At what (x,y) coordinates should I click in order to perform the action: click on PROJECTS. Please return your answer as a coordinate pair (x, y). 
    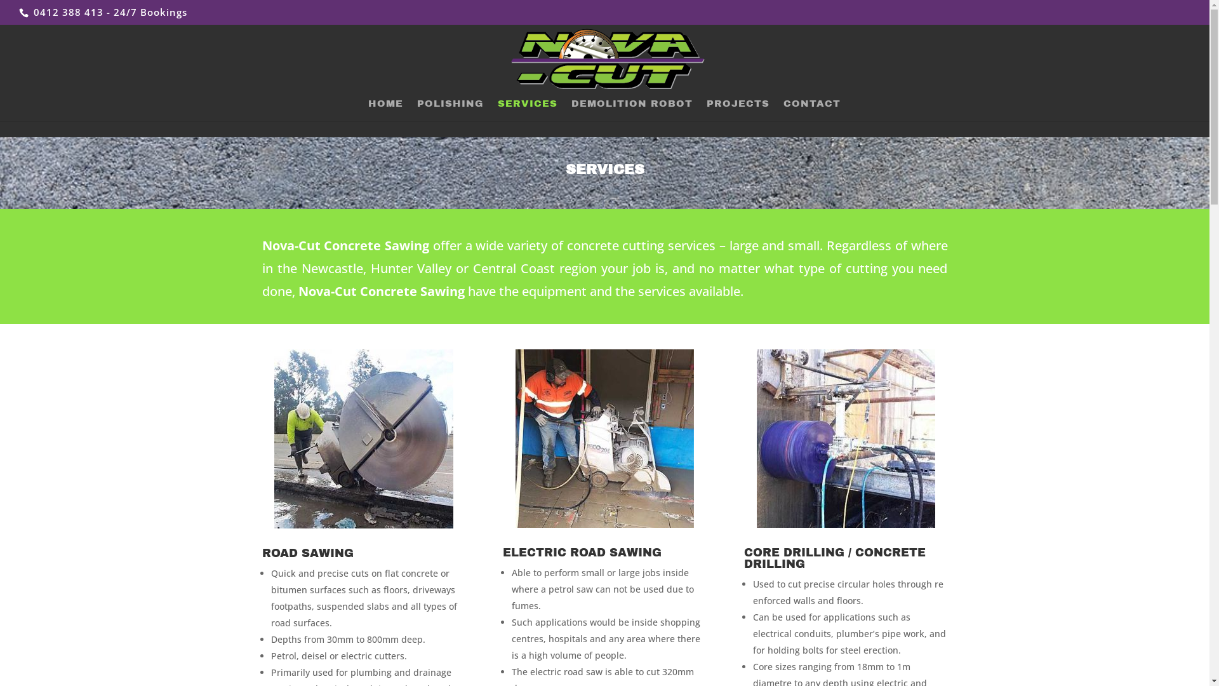
    Looking at the image, I should click on (738, 110).